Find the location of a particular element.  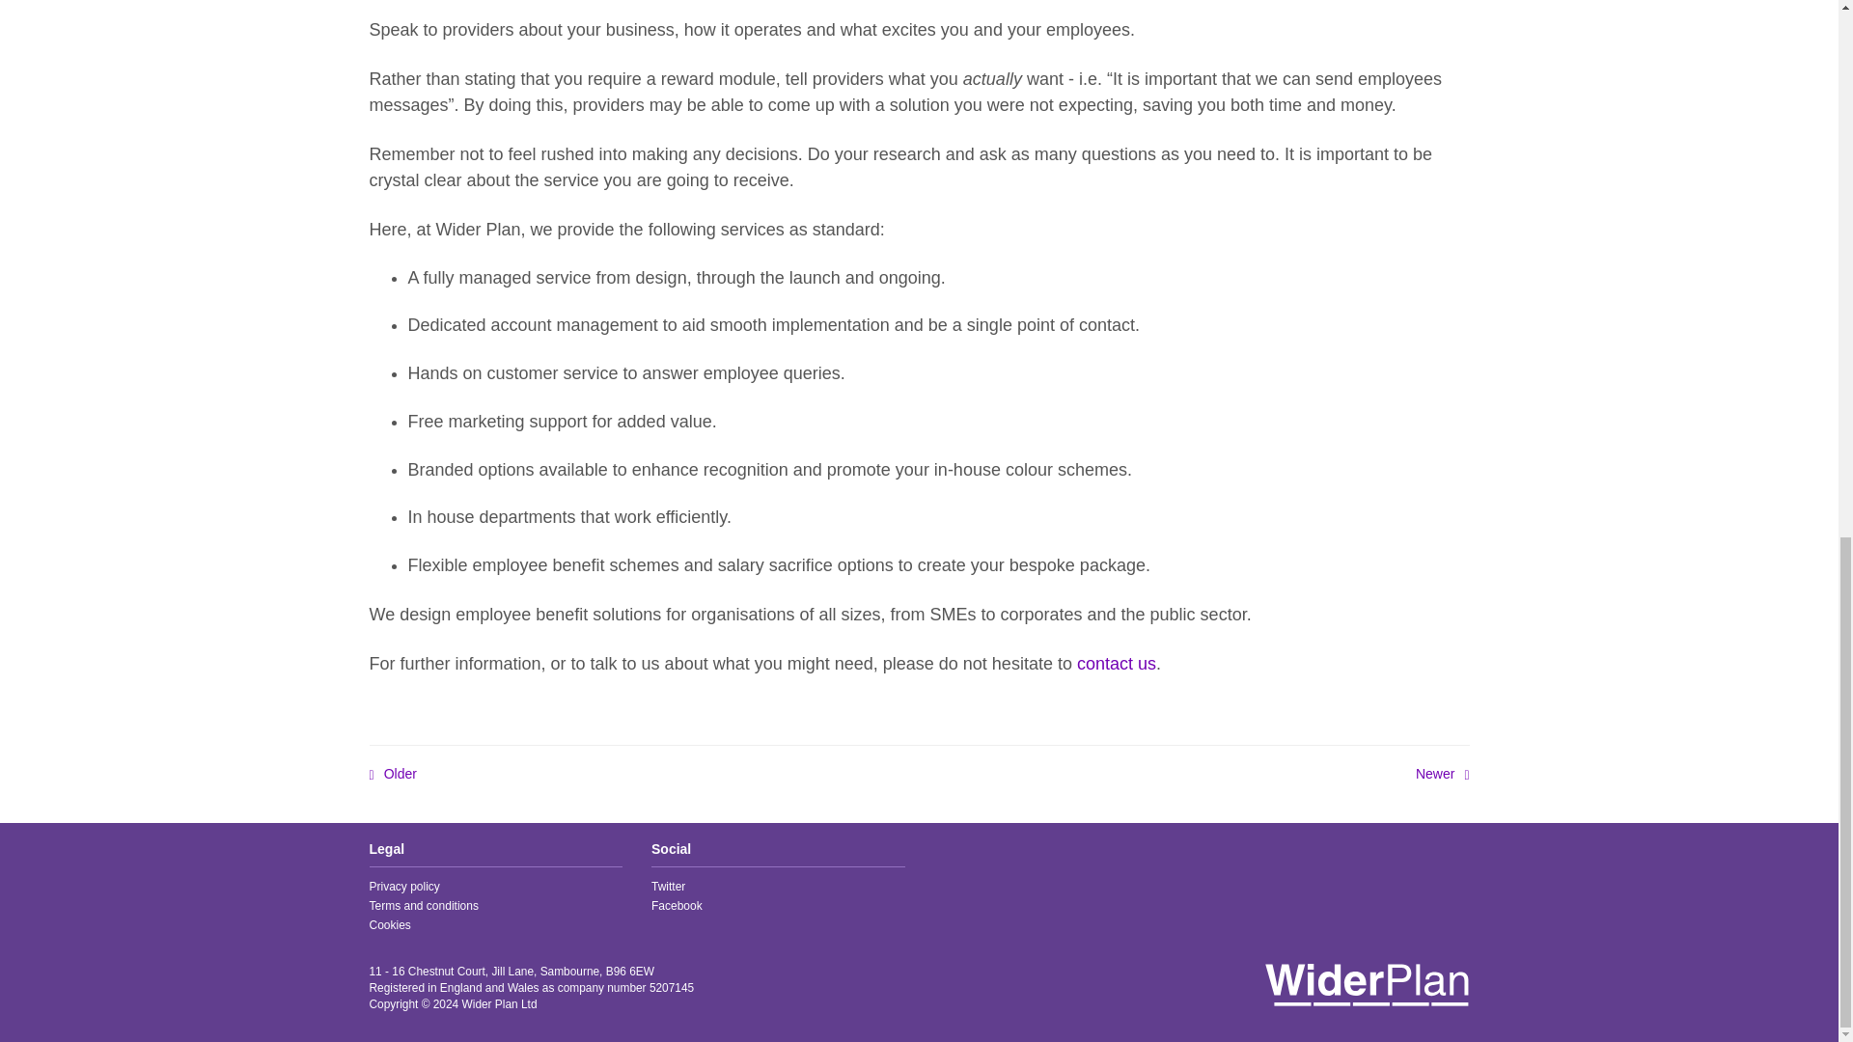

Twitter is located at coordinates (668, 886).